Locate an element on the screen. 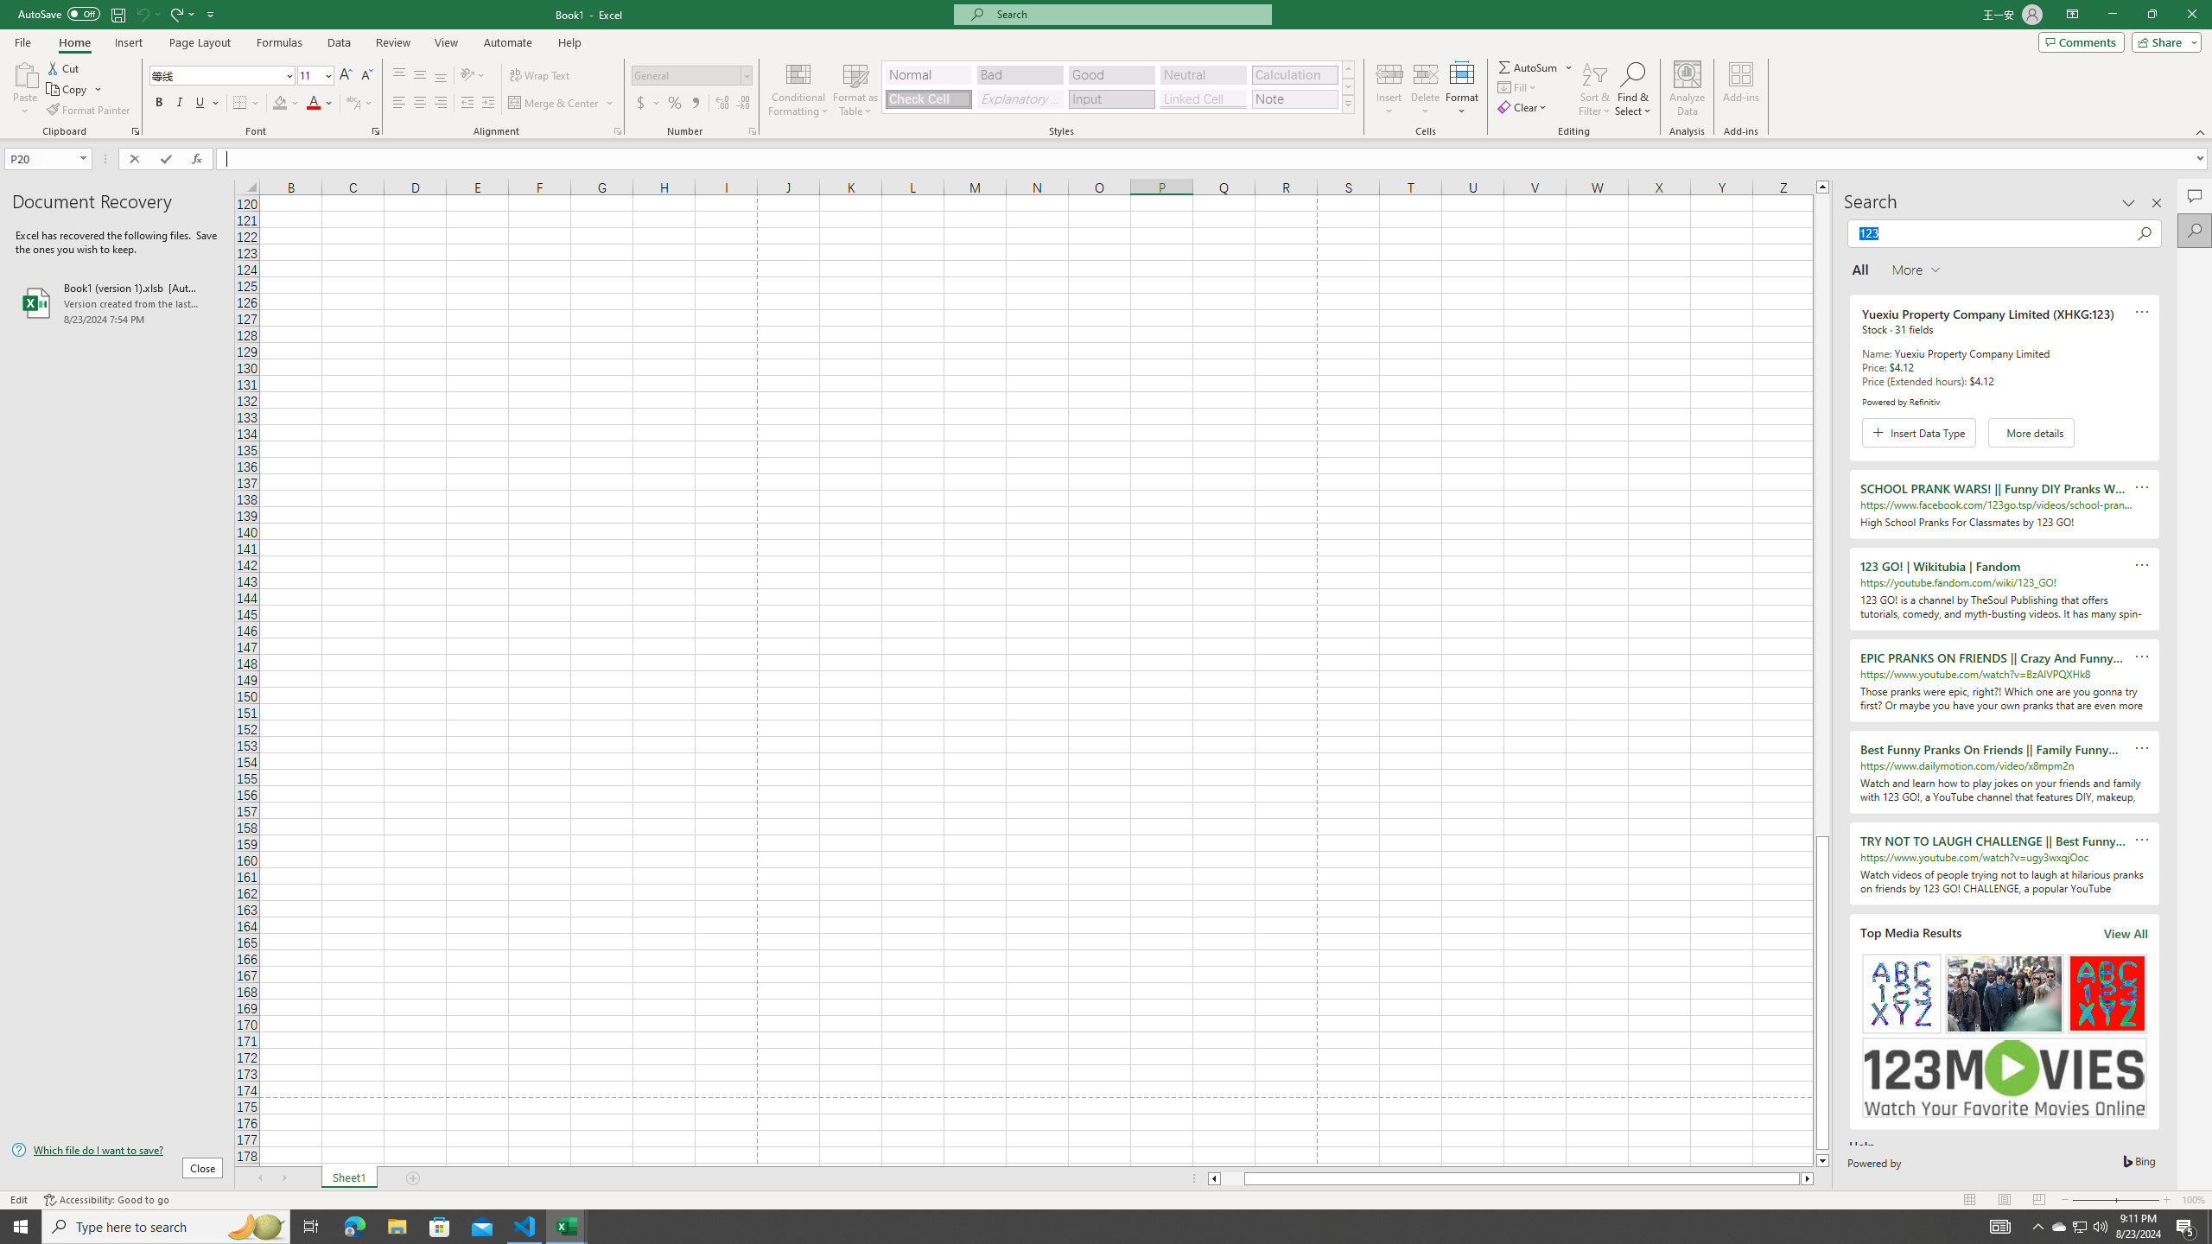 The width and height of the screenshot is (2212, 1244). Format Cell Font is located at coordinates (375, 131).